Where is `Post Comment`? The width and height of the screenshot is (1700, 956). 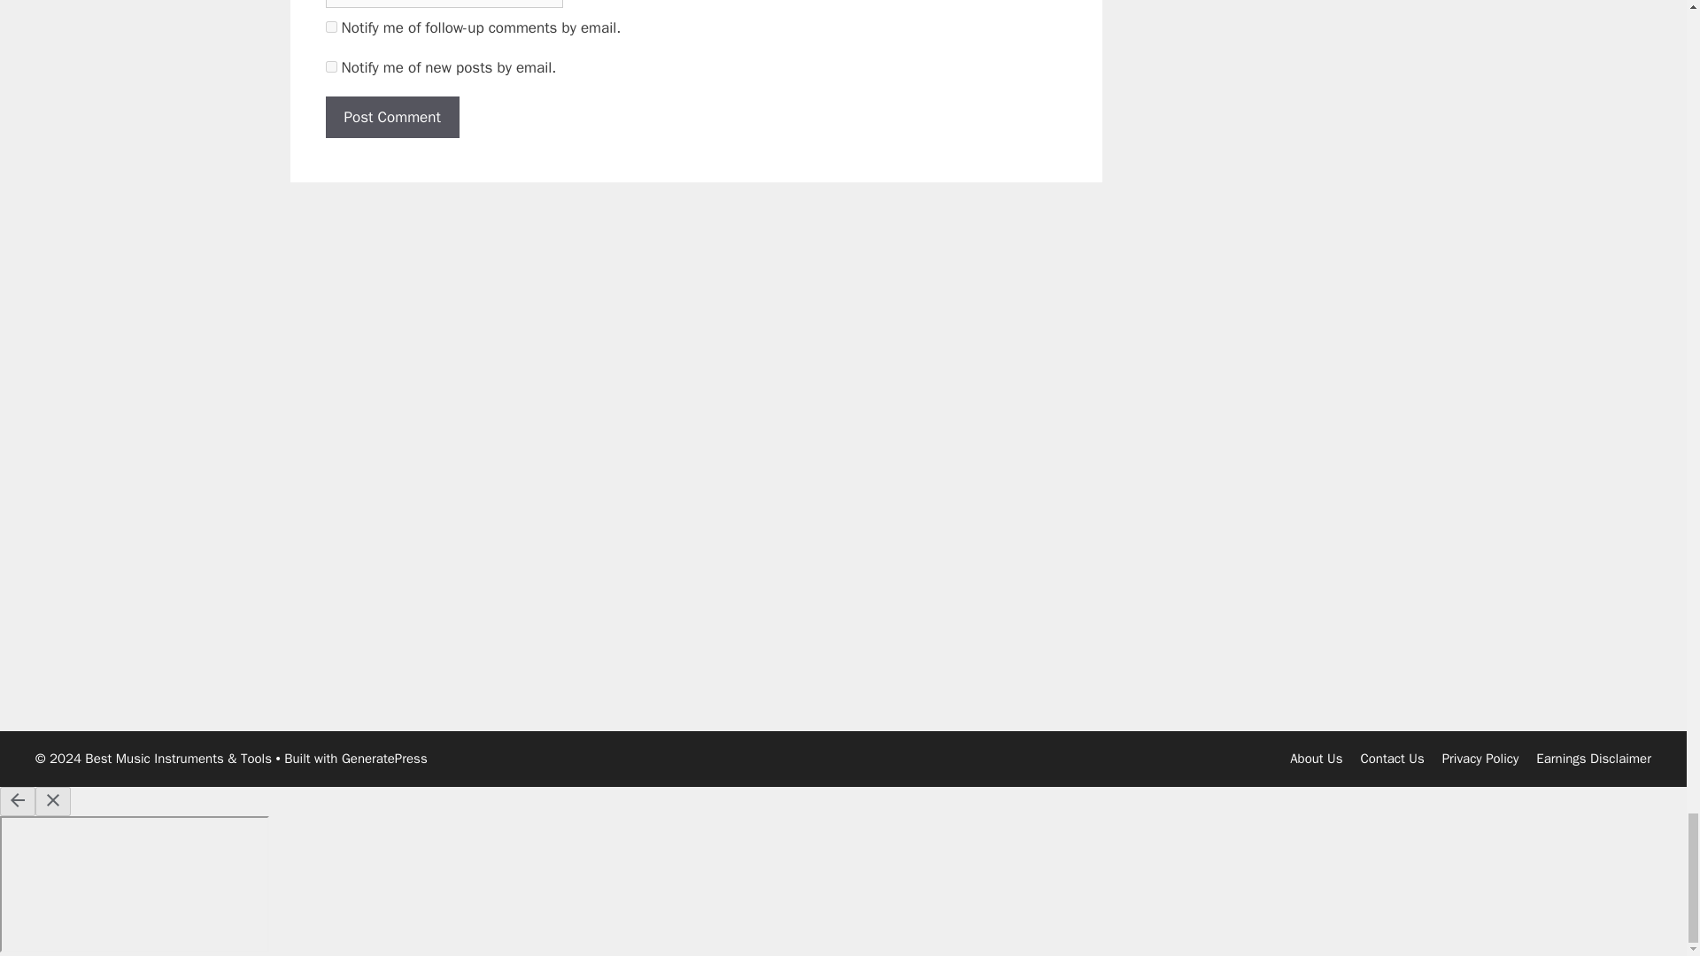
Post Comment is located at coordinates (392, 117).